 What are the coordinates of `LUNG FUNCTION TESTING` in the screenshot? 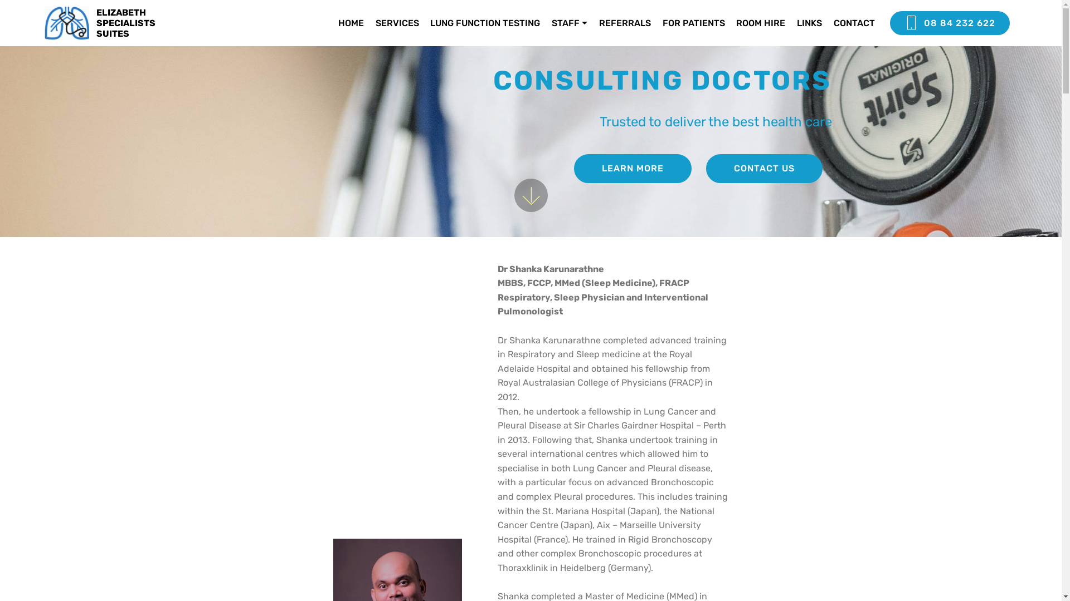 It's located at (485, 23).